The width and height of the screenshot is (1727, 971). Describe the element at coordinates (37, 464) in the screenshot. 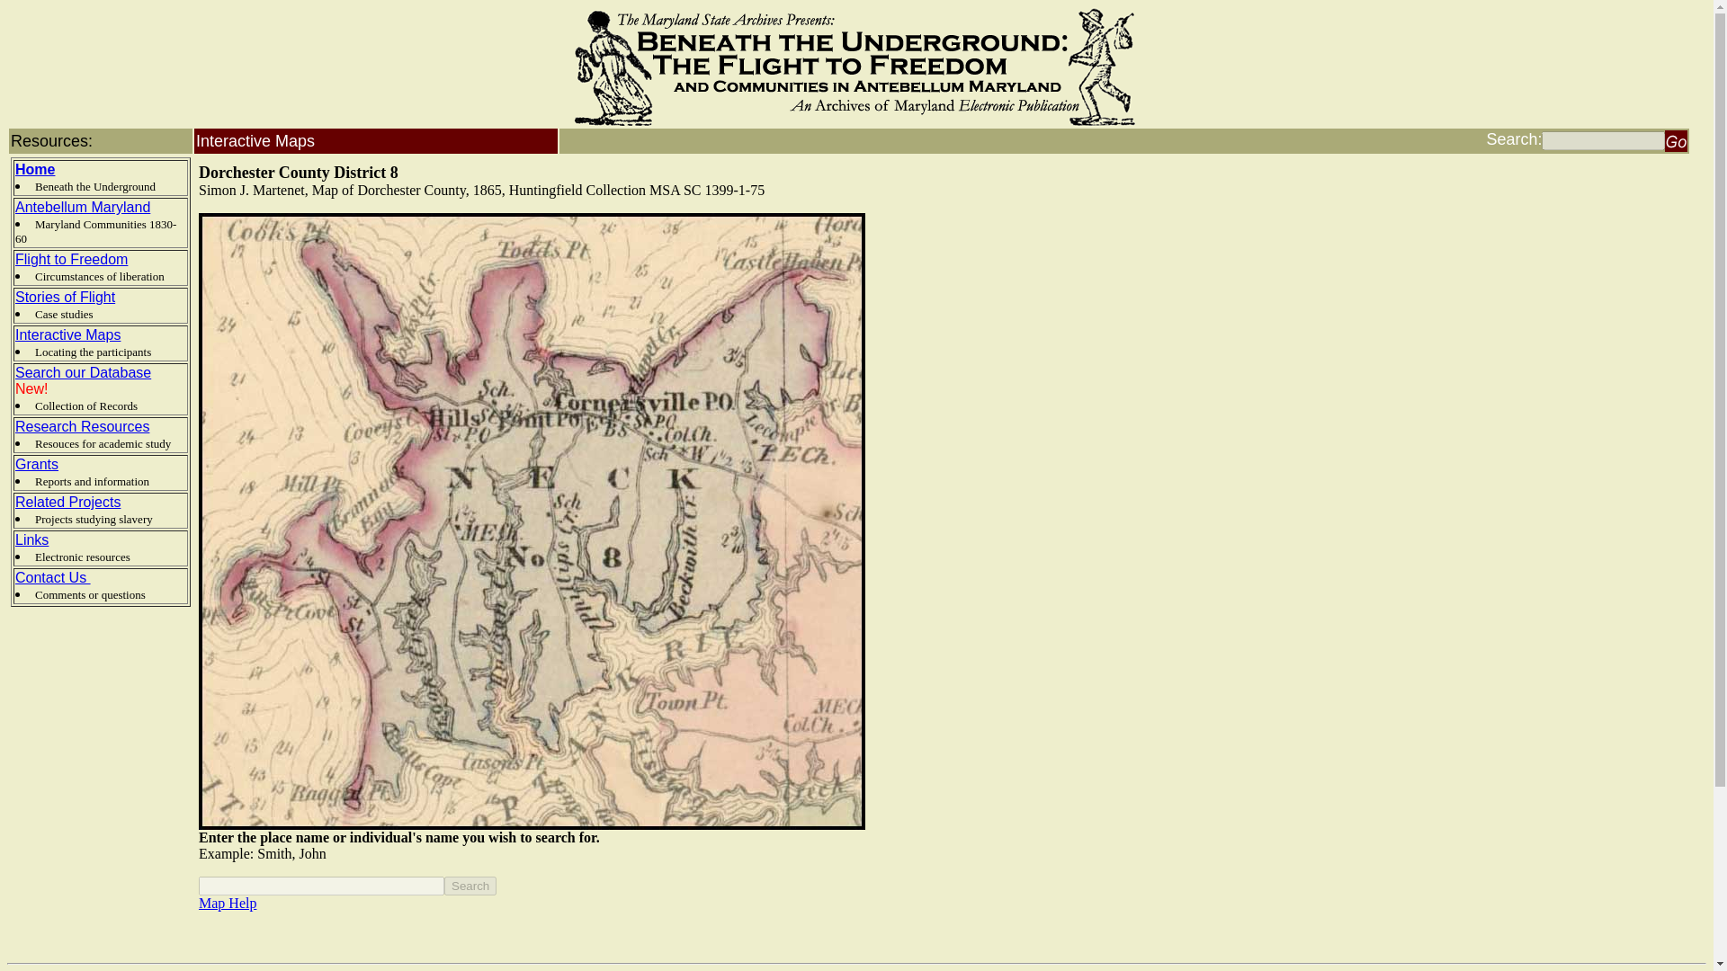

I see `Grants` at that location.